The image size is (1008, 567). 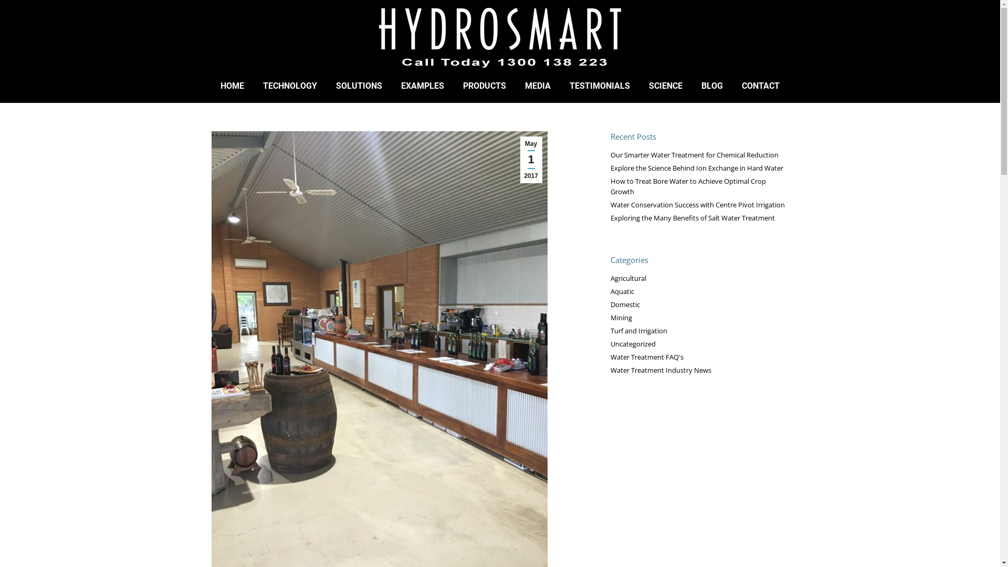 What do you see at coordinates (761, 86) in the screenshot?
I see `CONTACT` at bounding box center [761, 86].